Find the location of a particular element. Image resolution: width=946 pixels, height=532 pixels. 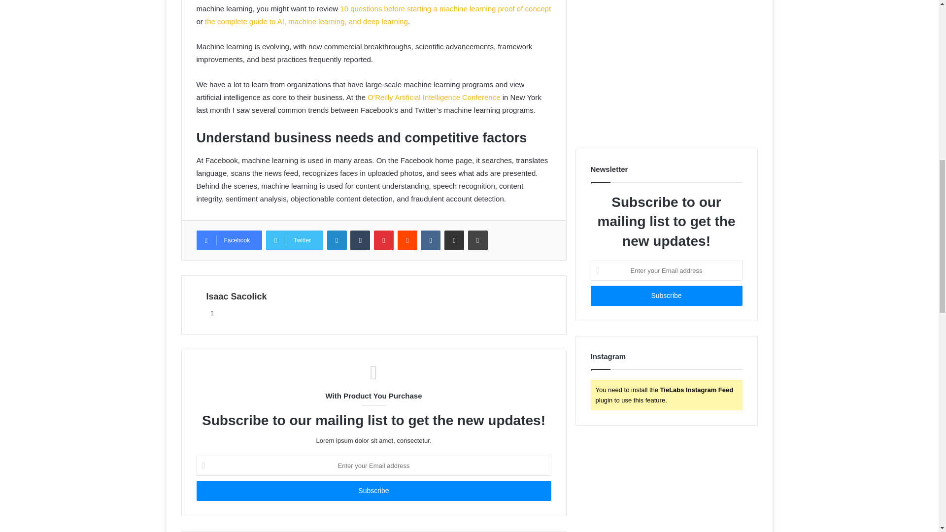

Tumblr is located at coordinates (360, 240).